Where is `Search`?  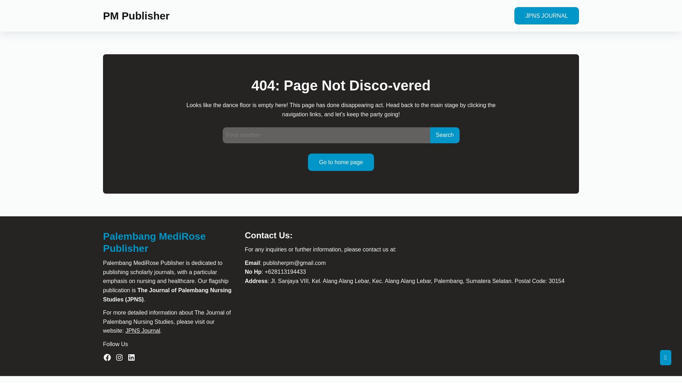 Search is located at coordinates (442, 135).